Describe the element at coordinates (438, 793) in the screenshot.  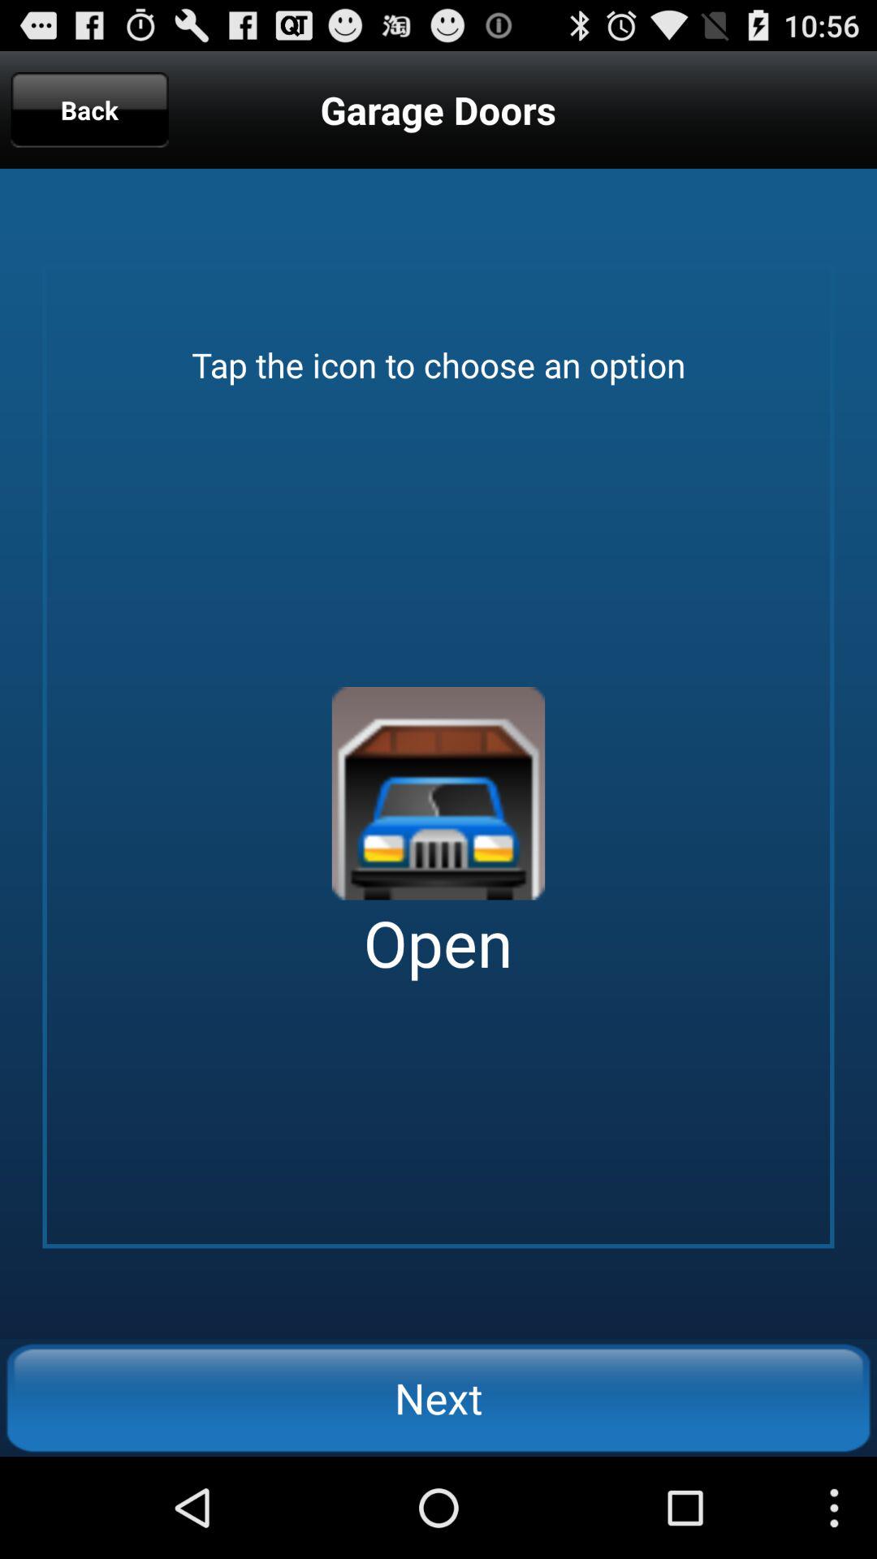
I see `open` at that location.